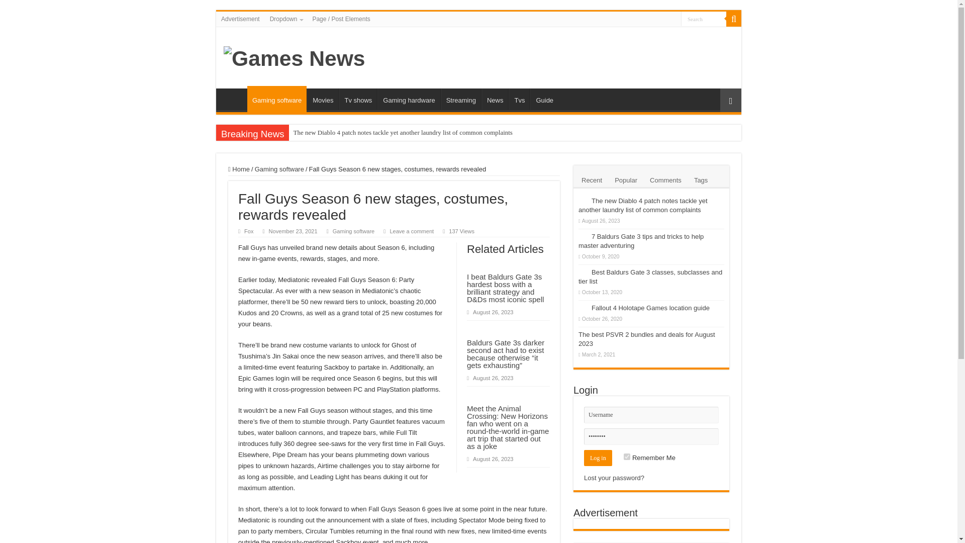 This screenshot has height=543, width=965. Describe the element at coordinates (651, 436) in the screenshot. I see `Password` at that location.